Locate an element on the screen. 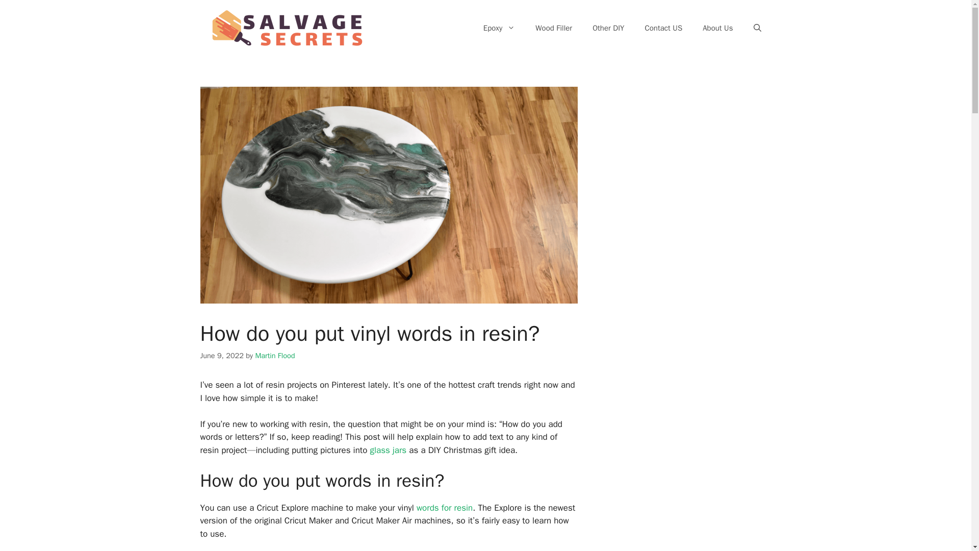 This screenshot has width=979, height=551. About Us is located at coordinates (717, 28).